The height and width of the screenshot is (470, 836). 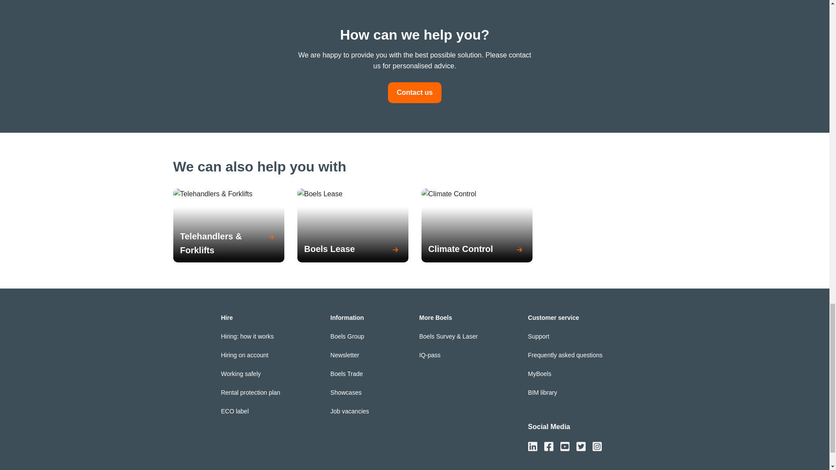 What do you see at coordinates (353, 250) in the screenshot?
I see `Boels Lease` at bounding box center [353, 250].